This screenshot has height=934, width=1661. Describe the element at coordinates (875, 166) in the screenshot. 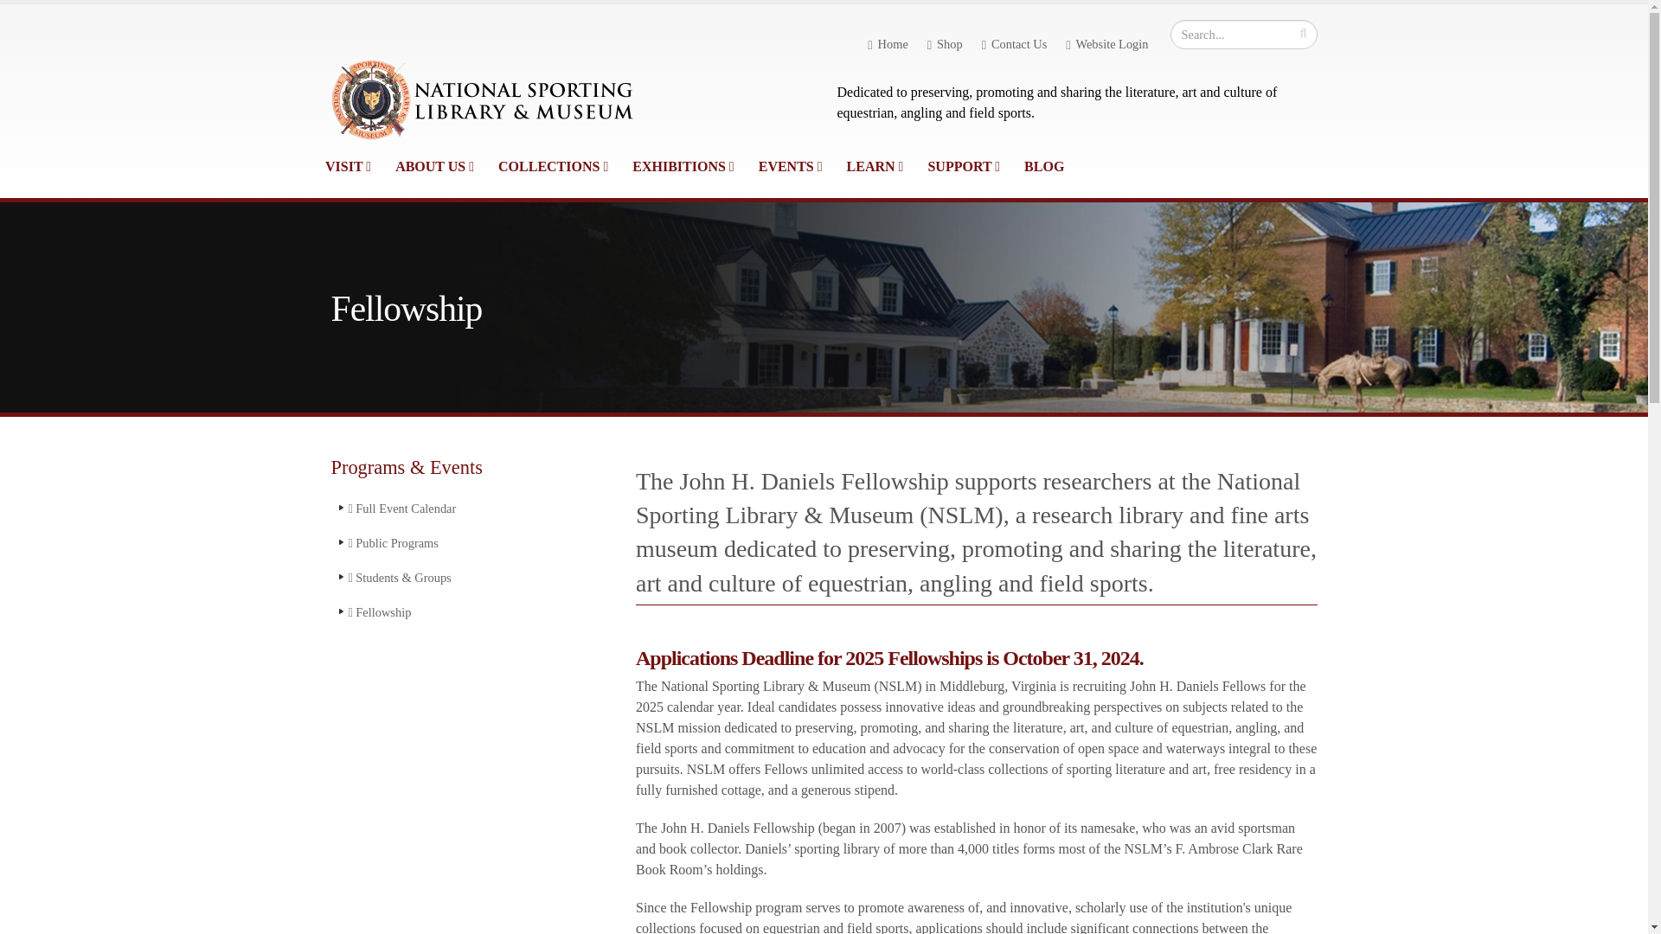

I see `LEARN` at that location.